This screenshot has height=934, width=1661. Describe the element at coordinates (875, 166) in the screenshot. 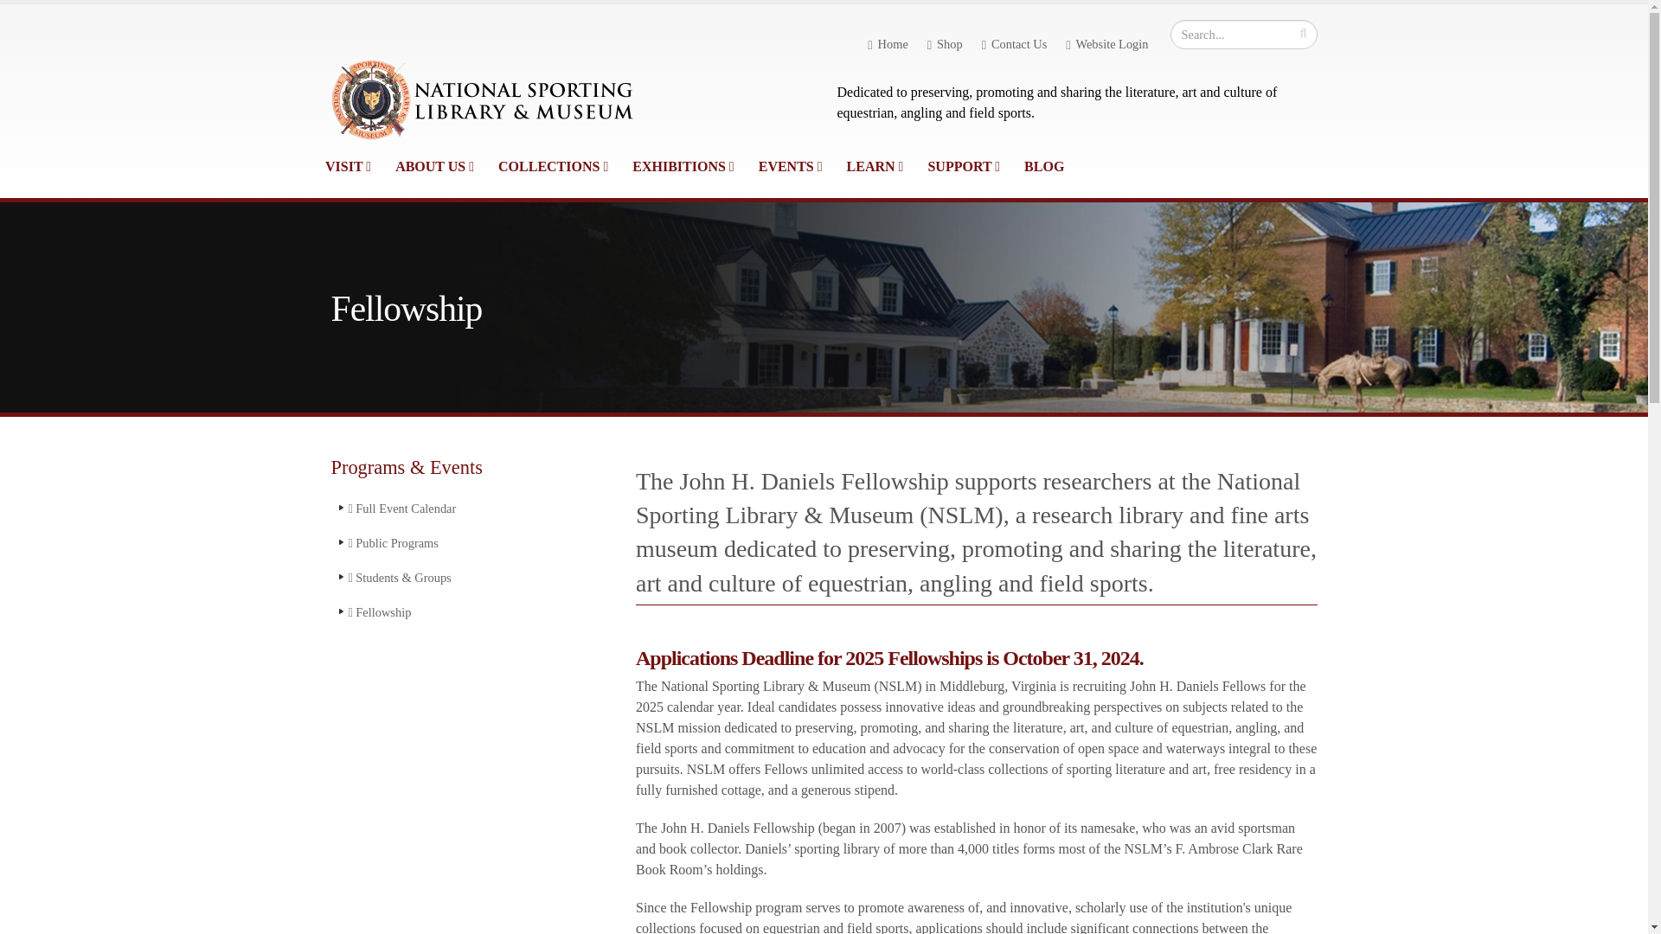

I see `LEARN` at that location.